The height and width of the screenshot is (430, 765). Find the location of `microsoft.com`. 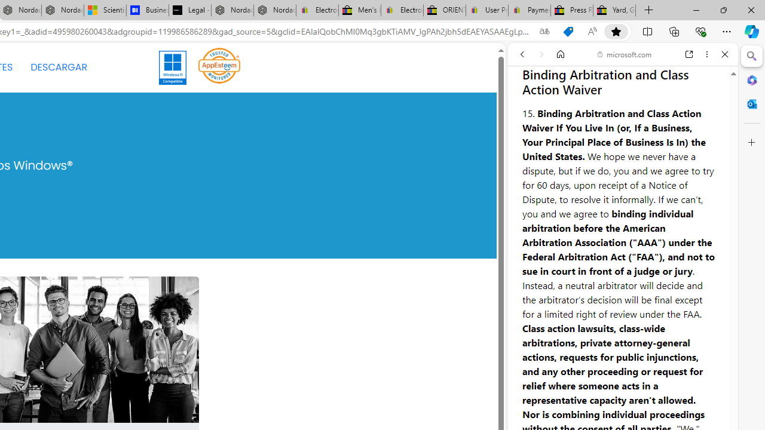

microsoft.com is located at coordinates (625, 54).